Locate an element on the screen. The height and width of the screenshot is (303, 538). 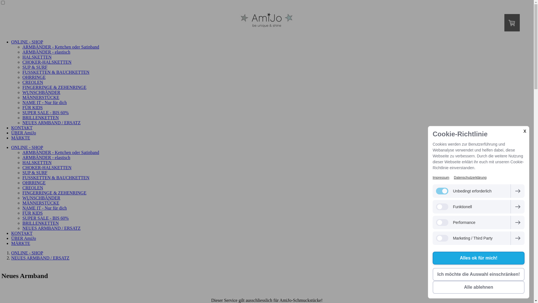
NEUES ARMBAND / ERSATZ is located at coordinates (52, 123).